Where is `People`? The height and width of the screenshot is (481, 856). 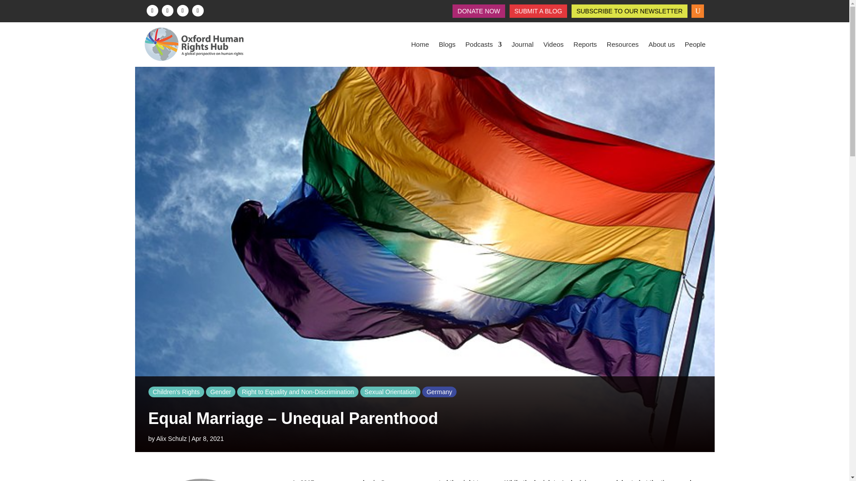
People is located at coordinates (695, 45).